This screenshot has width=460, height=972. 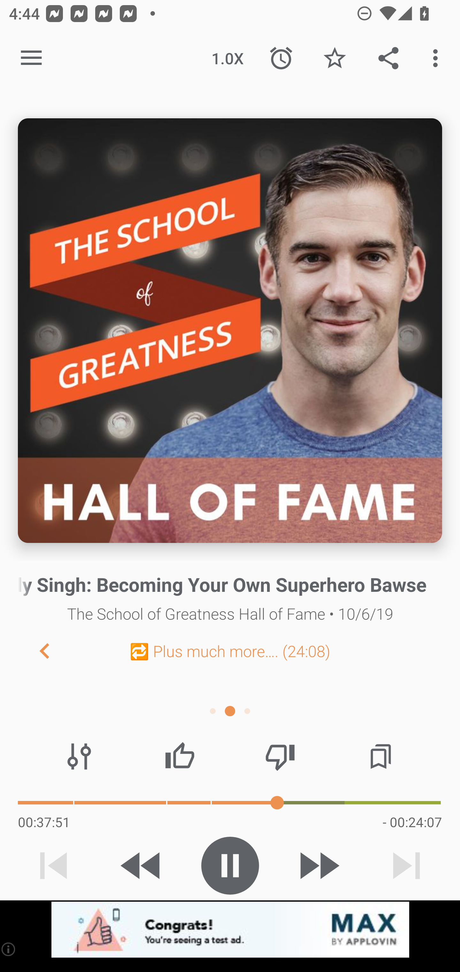 What do you see at coordinates (9, 949) in the screenshot?
I see `(i)` at bounding box center [9, 949].